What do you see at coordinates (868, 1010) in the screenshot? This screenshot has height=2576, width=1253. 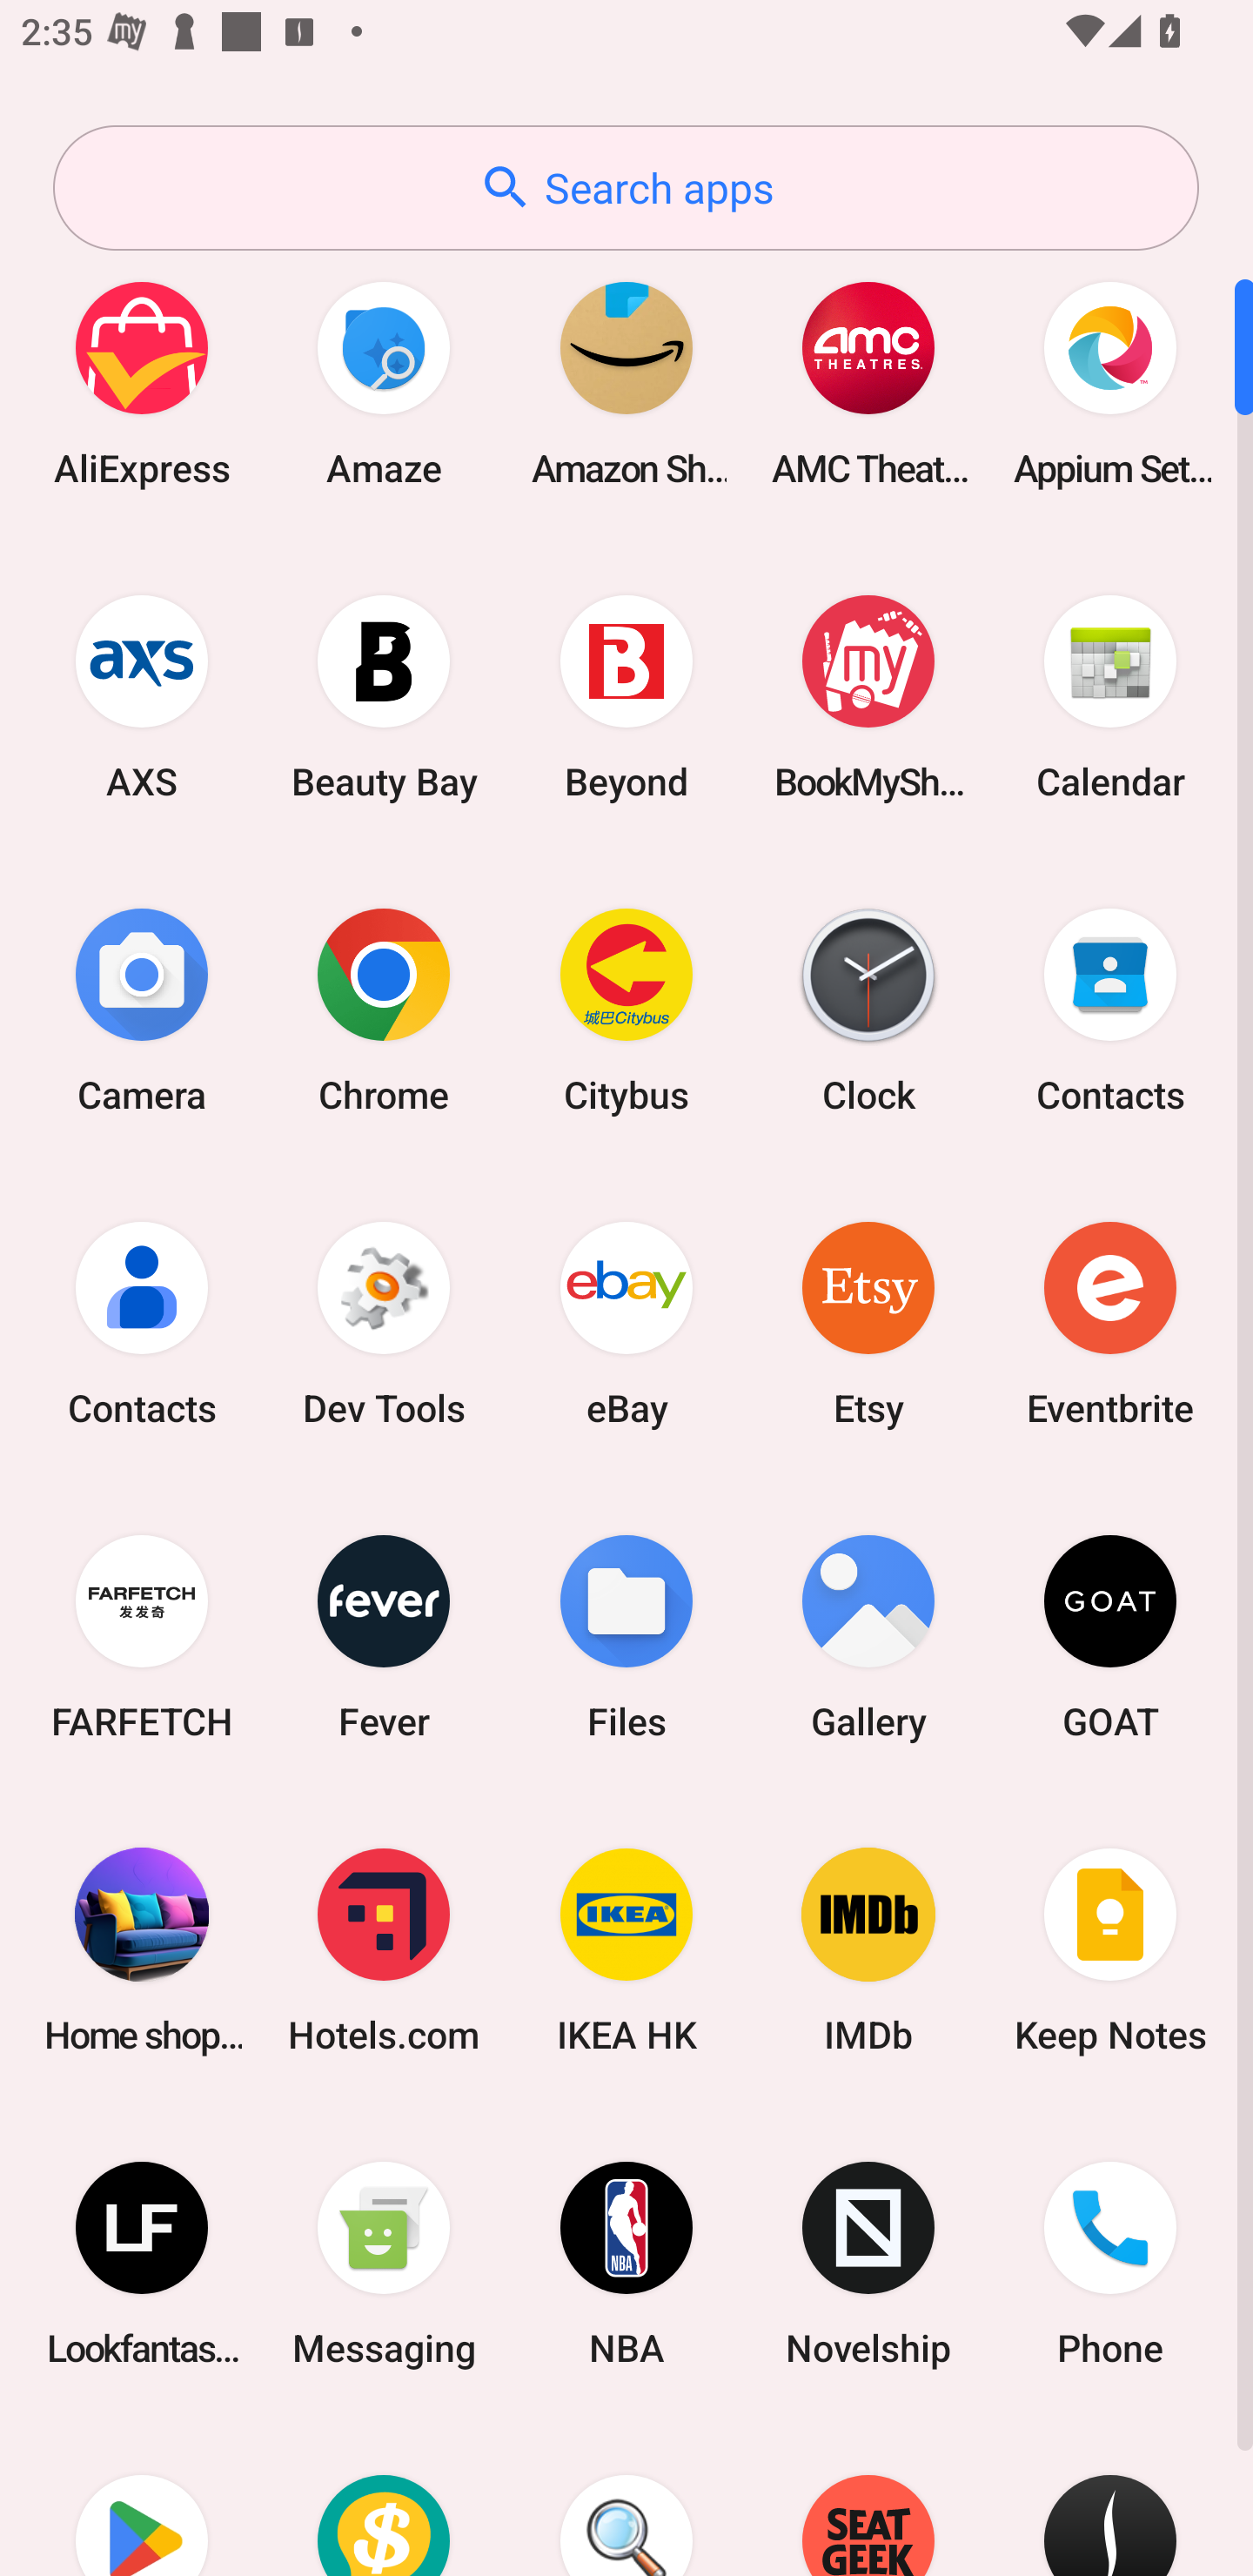 I see `Clock` at bounding box center [868, 1010].